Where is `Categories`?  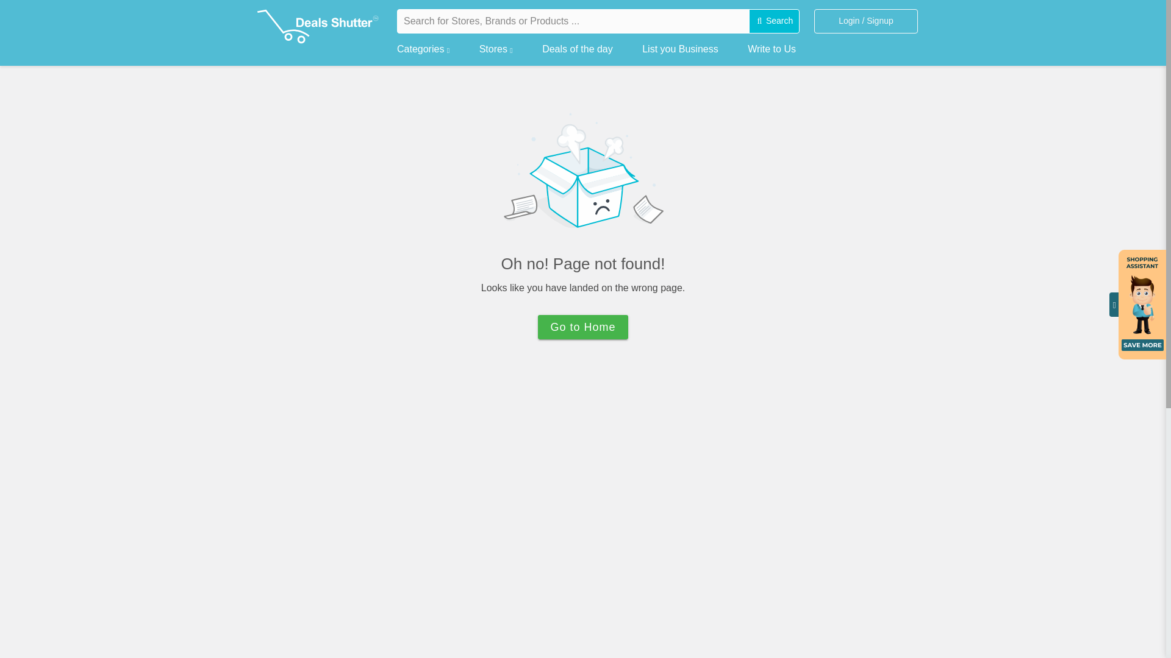
Categories is located at coordinates (423, 46).